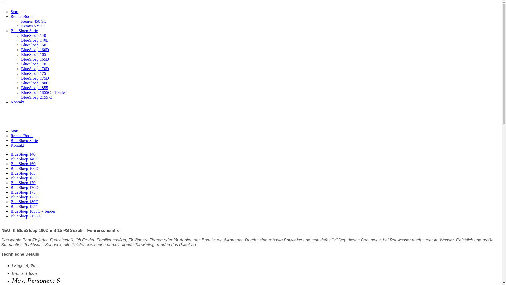 This screenshot has width=506, height=285. I want to click on BlueSloep 1855C - Tender, so click(33, 211).